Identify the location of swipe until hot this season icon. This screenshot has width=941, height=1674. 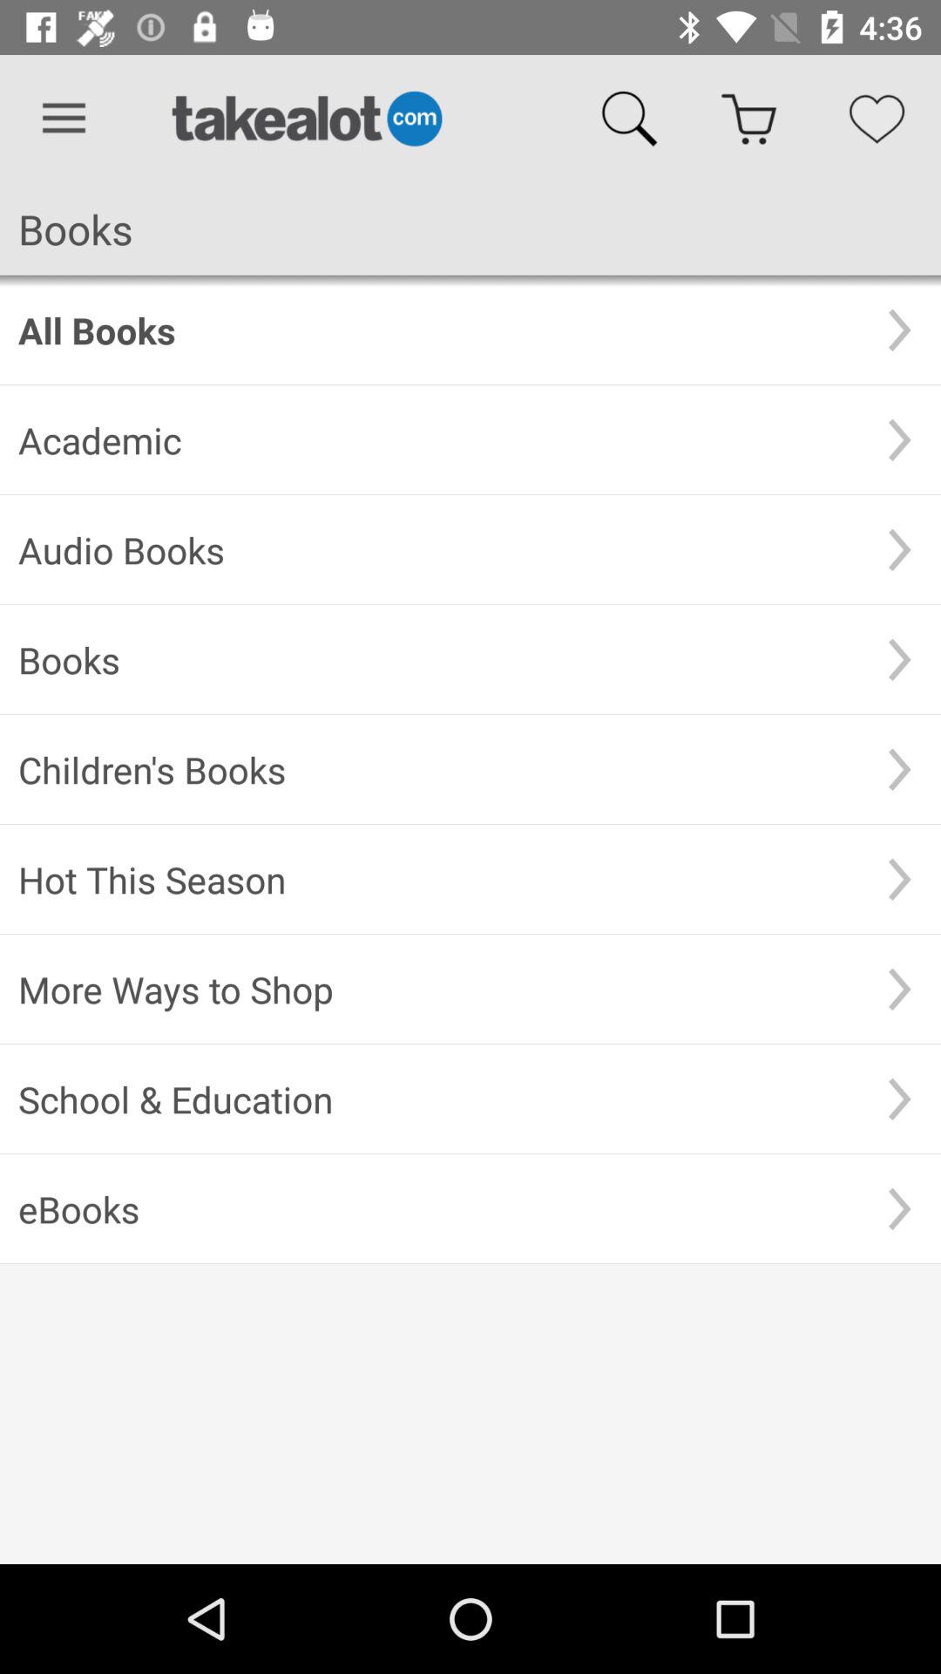
(438, 879).